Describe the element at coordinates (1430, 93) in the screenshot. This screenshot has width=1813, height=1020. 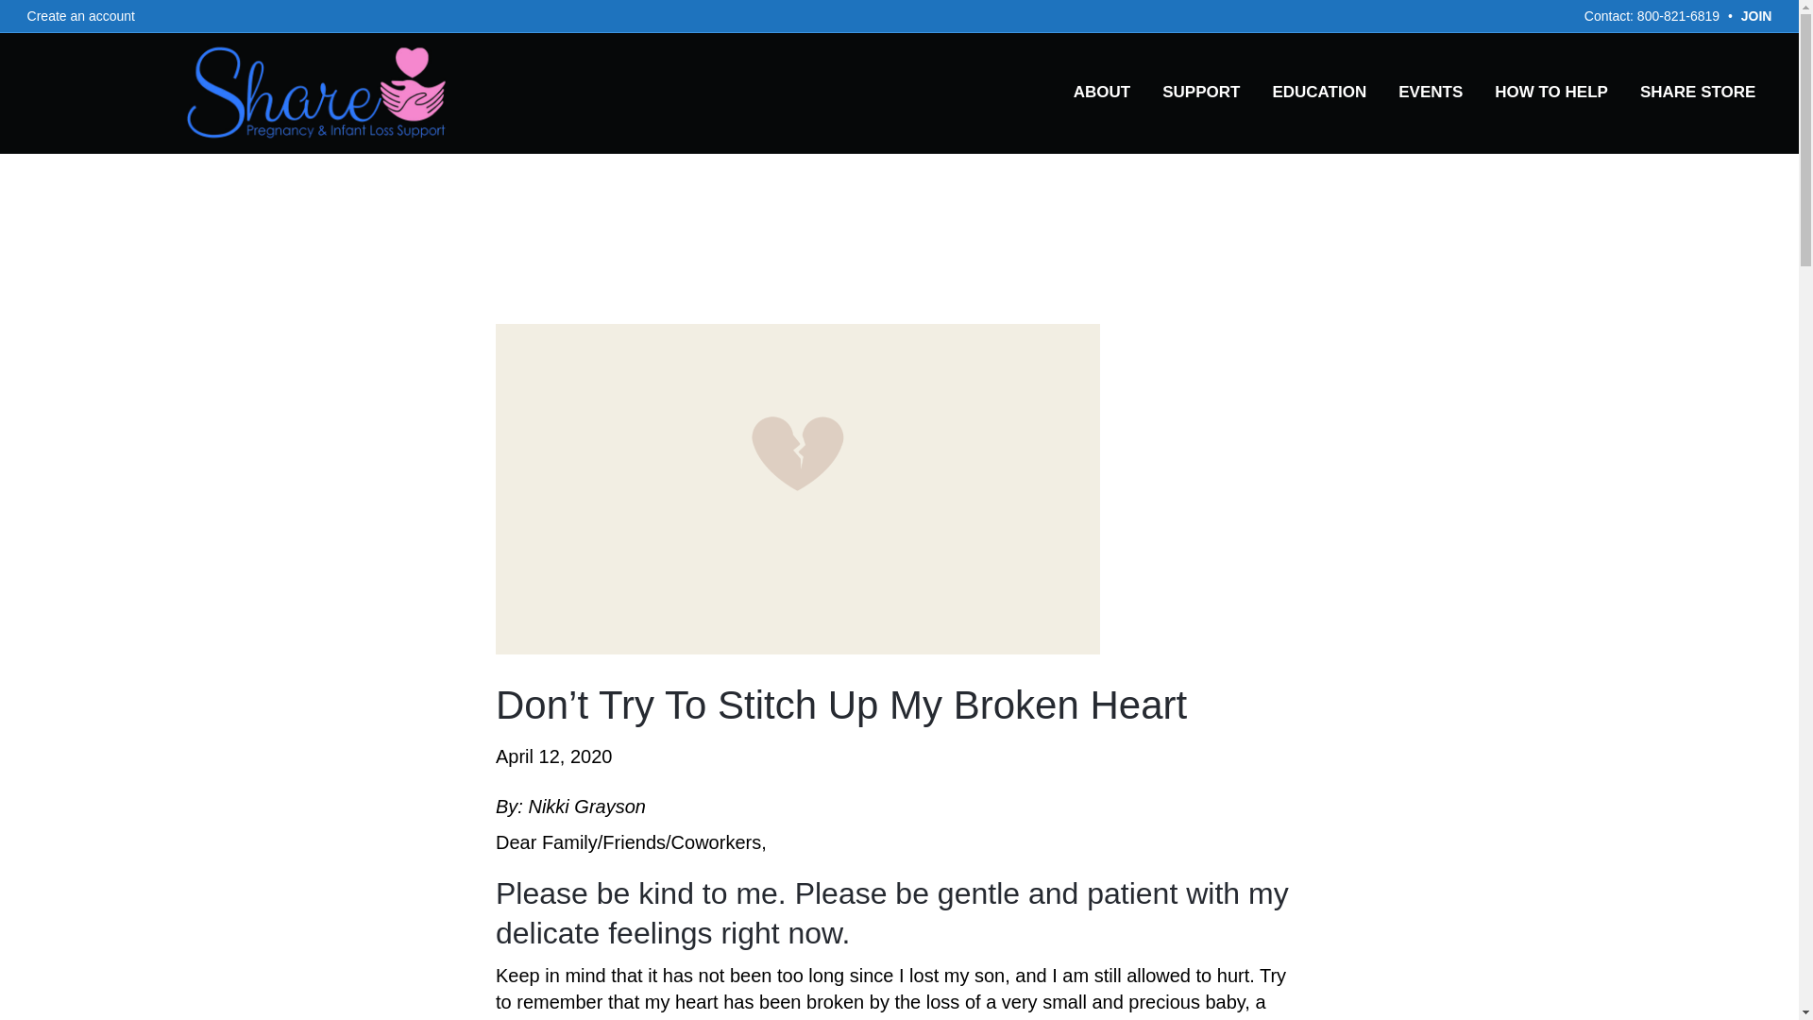
I see `EVENTS` at that location.